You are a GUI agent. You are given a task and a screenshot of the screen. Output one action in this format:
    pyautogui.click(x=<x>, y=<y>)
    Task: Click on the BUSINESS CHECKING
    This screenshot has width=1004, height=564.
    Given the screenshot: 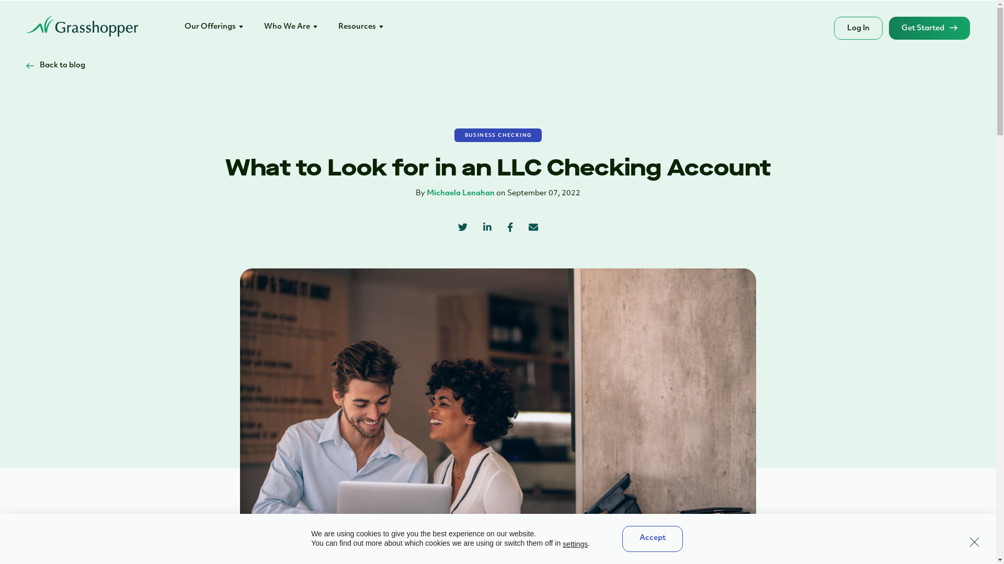 What is the action you would take?
    pyautogui.click(x=498, y=135)
    